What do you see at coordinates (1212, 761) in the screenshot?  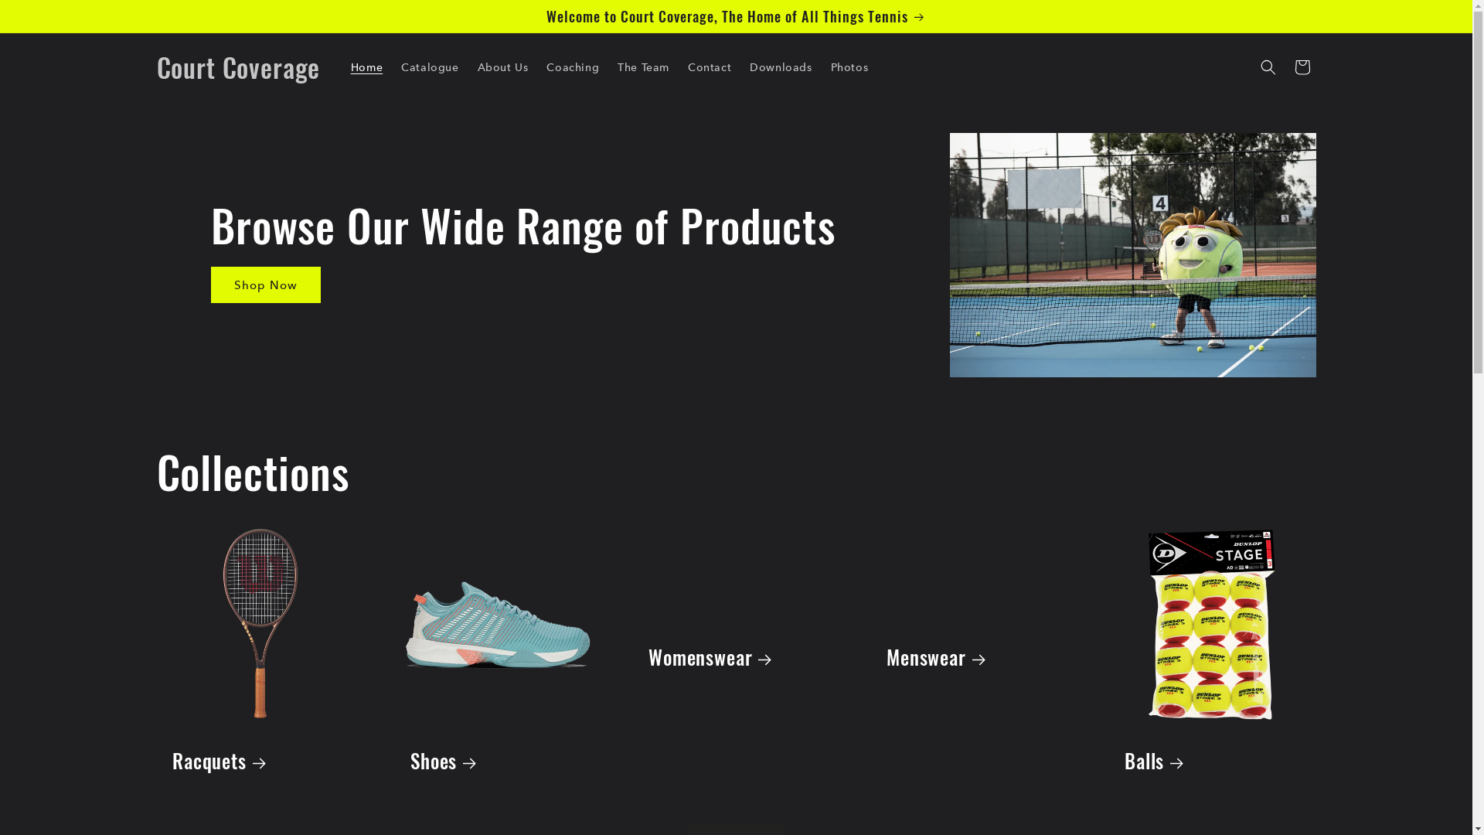 I see `Balls` at bounding box center [1212, 761].